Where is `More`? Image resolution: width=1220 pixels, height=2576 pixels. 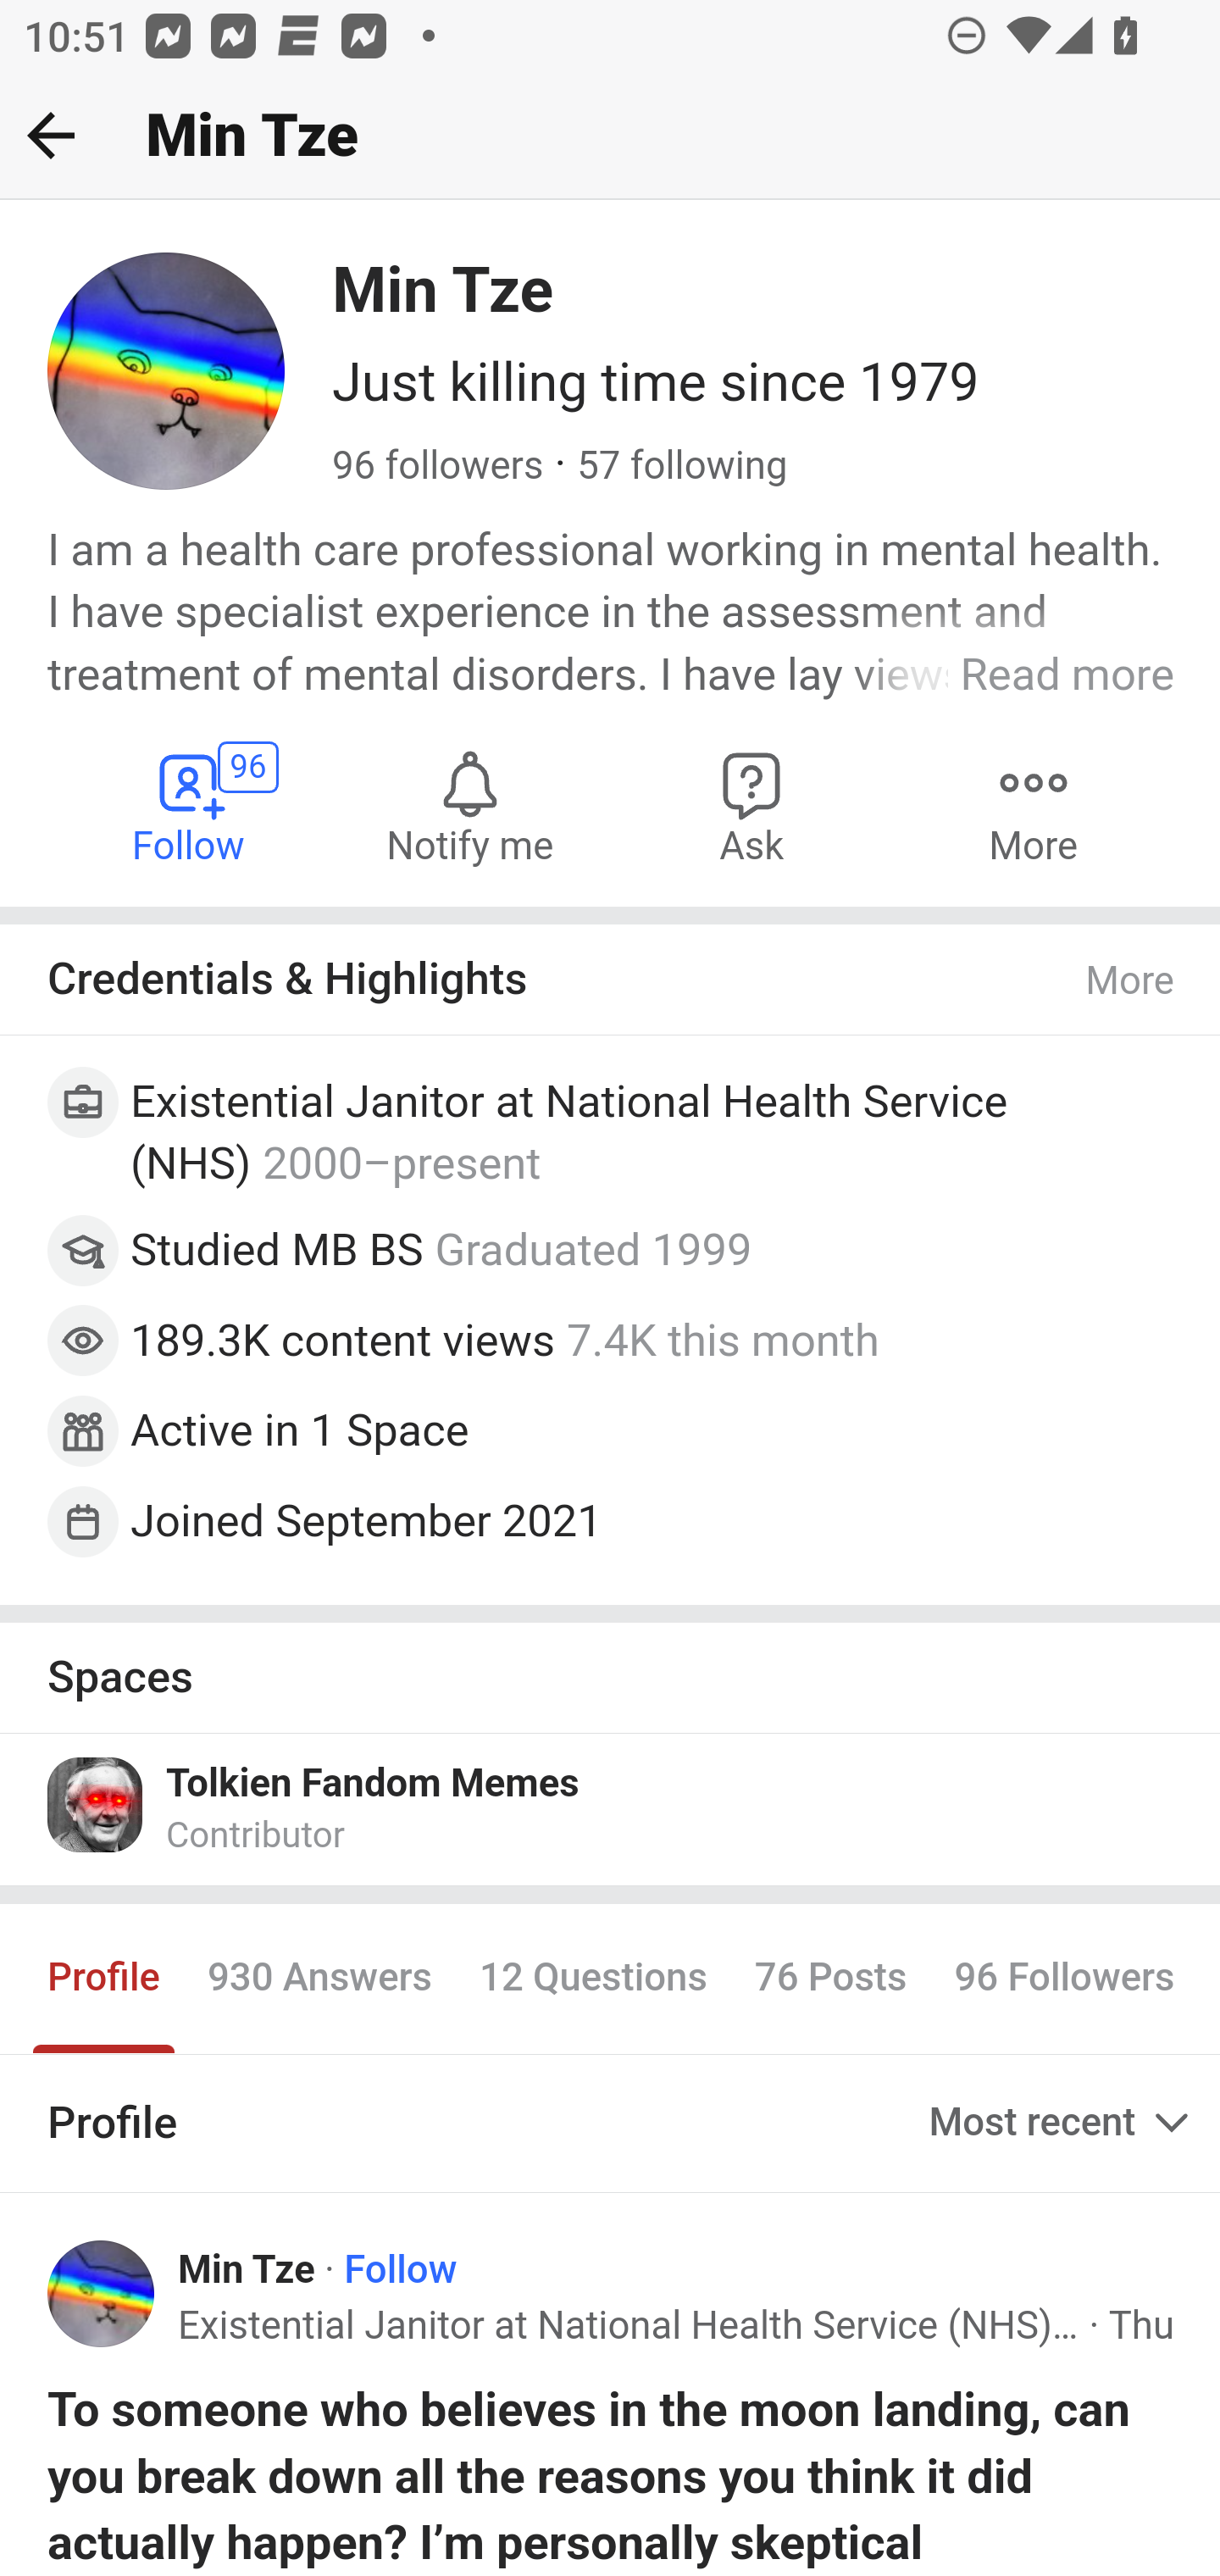 More is located at coordinates (1131, 981).